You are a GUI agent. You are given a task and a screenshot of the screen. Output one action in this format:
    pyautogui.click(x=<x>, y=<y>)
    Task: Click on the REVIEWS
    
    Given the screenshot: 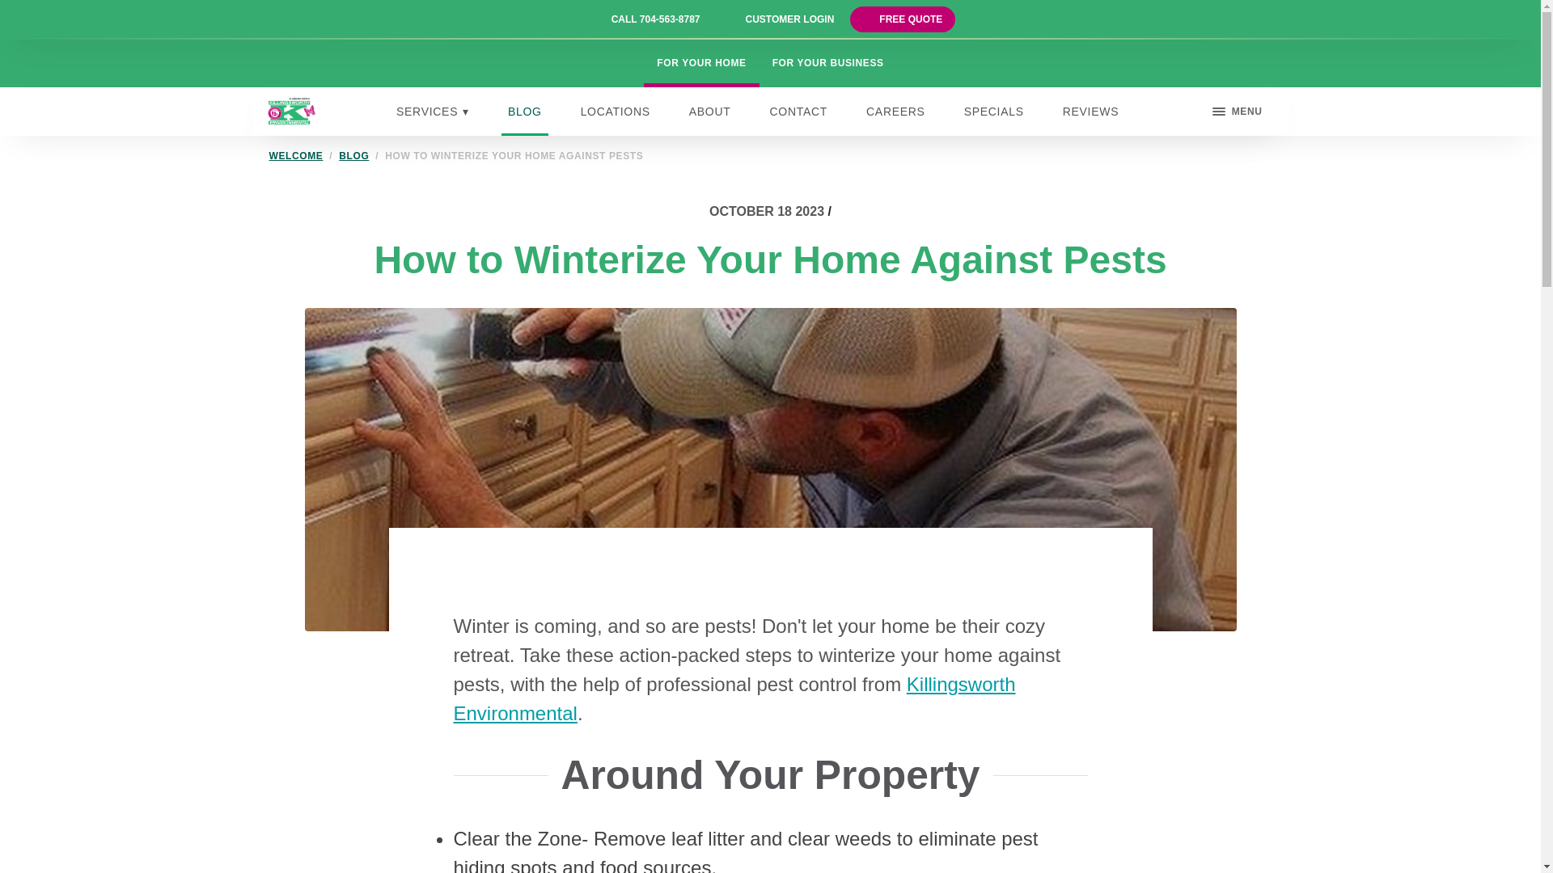 What is the action you would take?
    pyautogui.click(x=1090, y=112)
    